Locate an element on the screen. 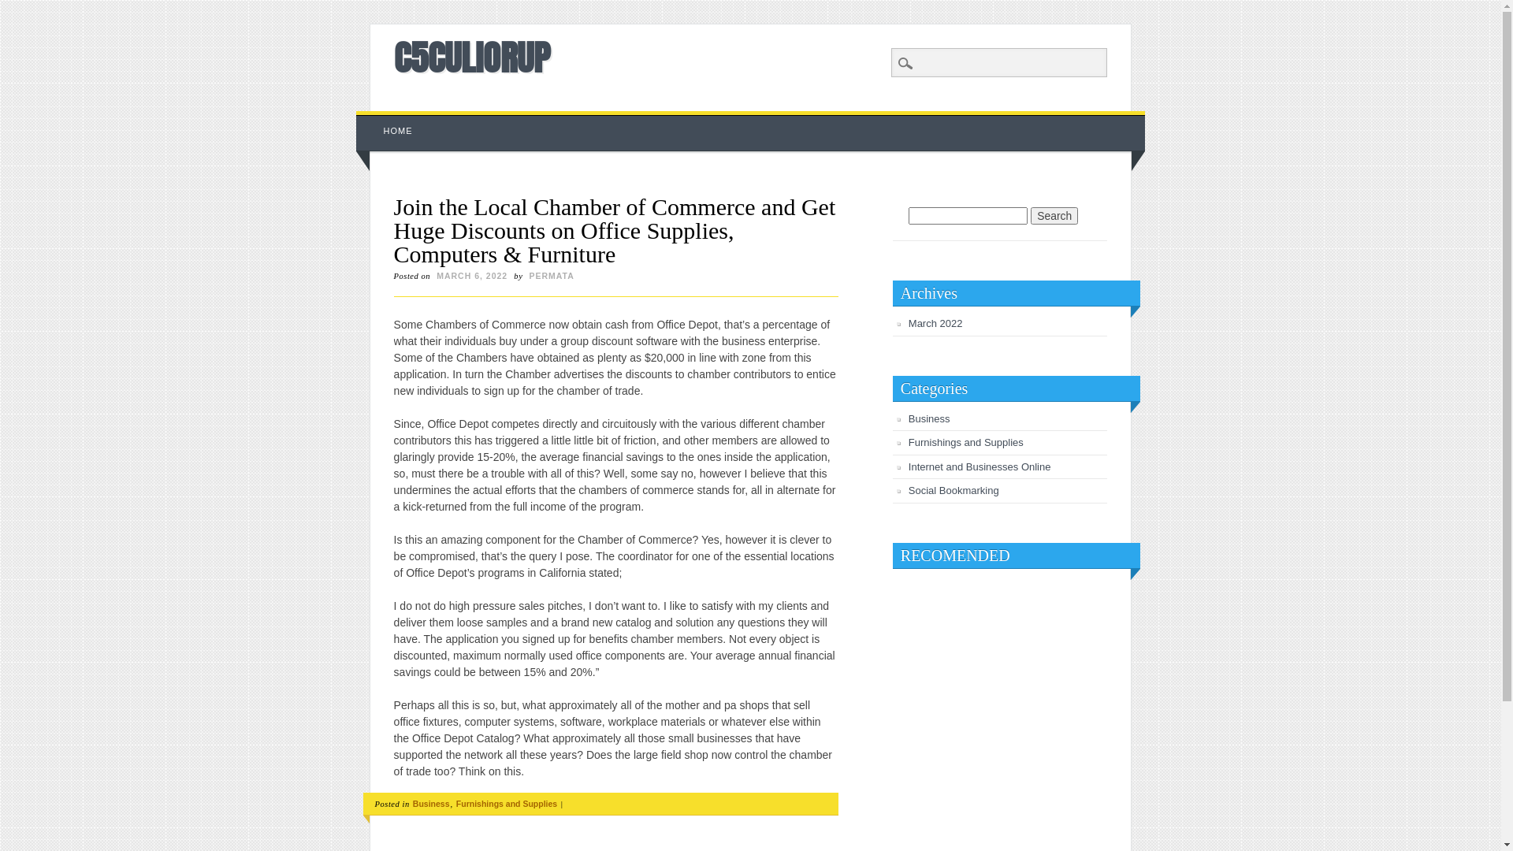 This screenshot has height=851, width=1513. MARCH 6, 2022 is located at coordinates (472, 276).